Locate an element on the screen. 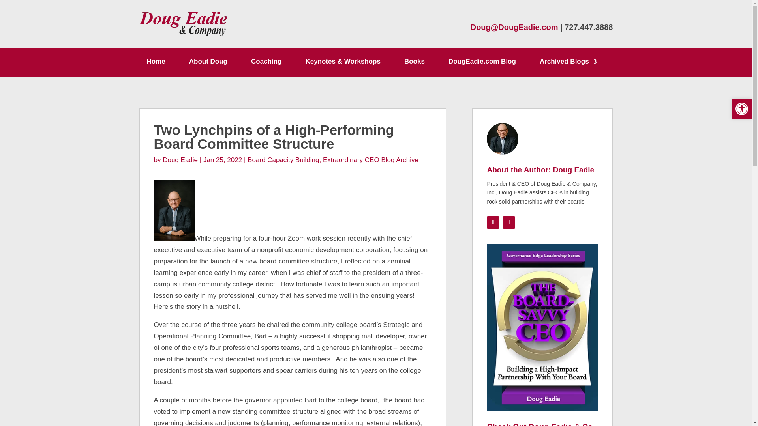 The width and height of the screenshot is (758, 426). 727.447.3888 is located at coordinates (588, 27).